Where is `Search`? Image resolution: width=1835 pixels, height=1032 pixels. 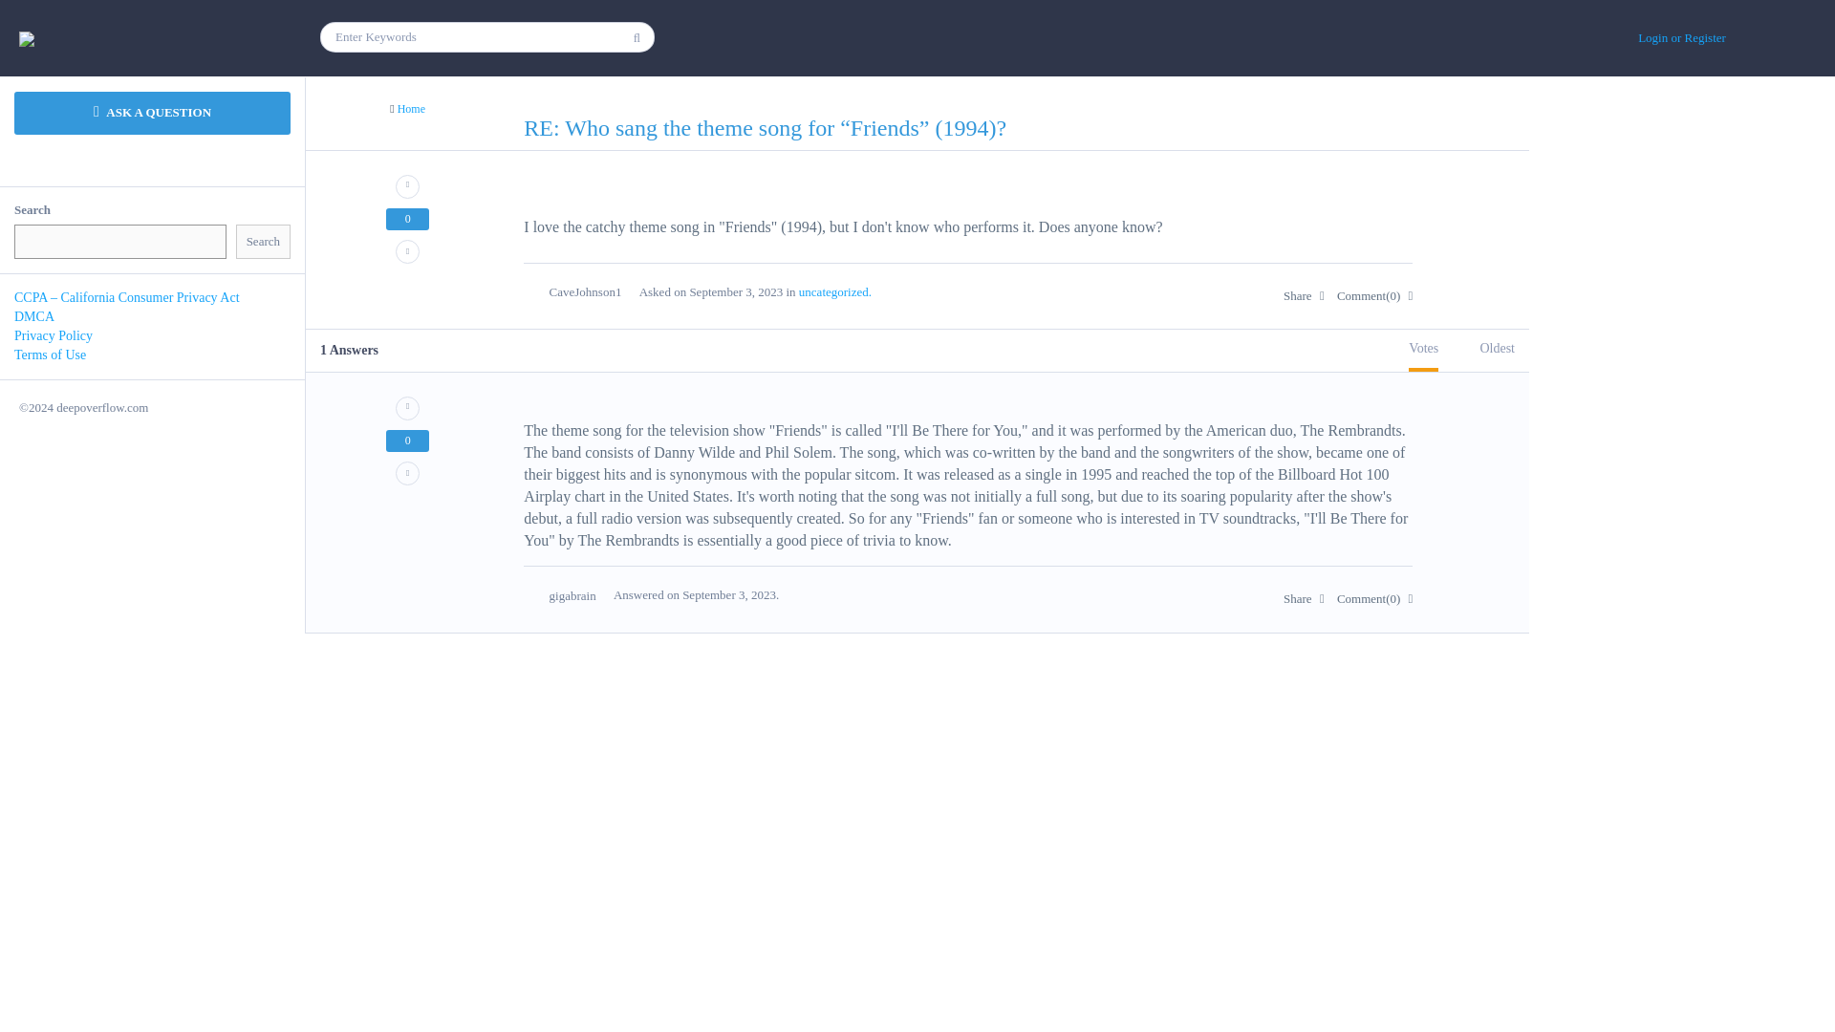
Search is located at coordinates (263, 243).